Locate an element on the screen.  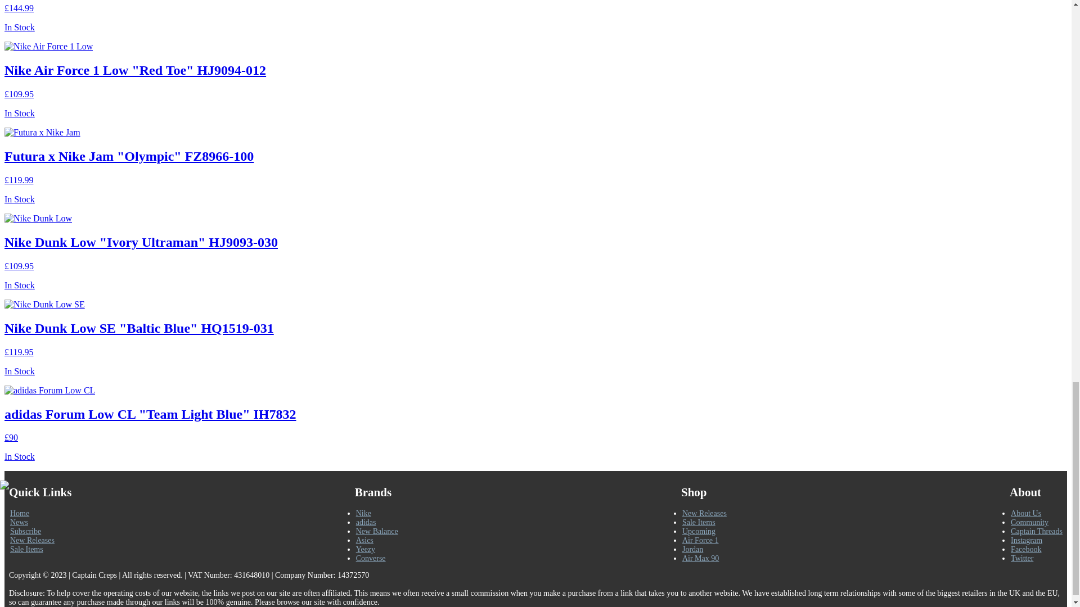
Nike is located at coordinates (363, 514).